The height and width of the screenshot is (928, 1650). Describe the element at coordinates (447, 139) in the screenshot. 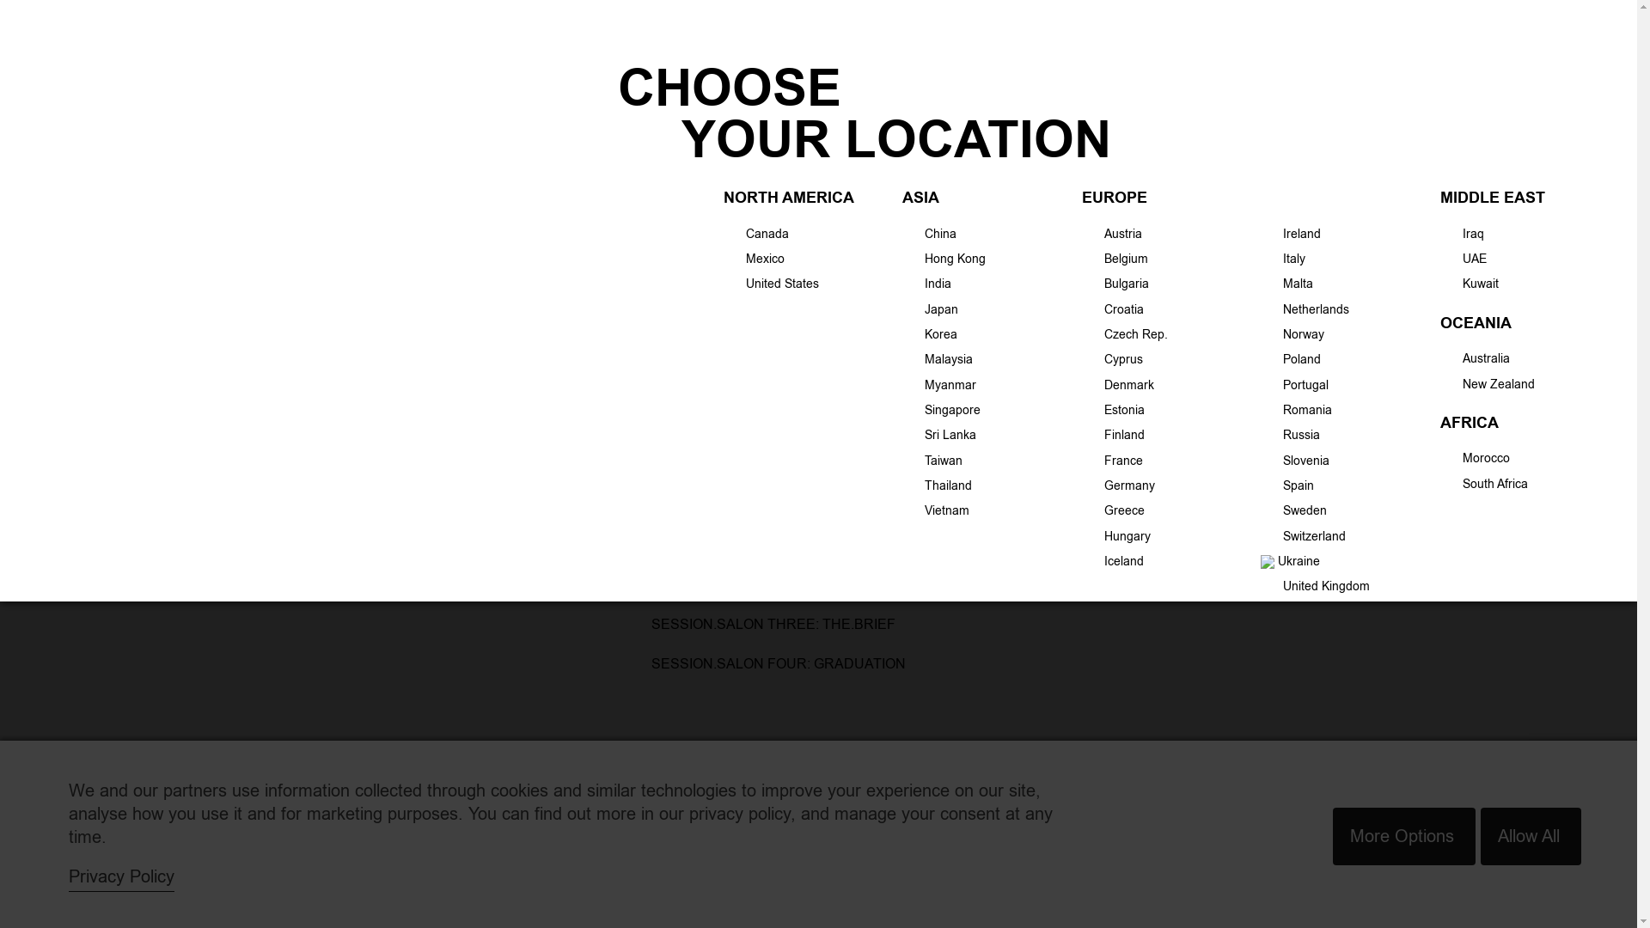

I see `GIFT SETS` at that location.